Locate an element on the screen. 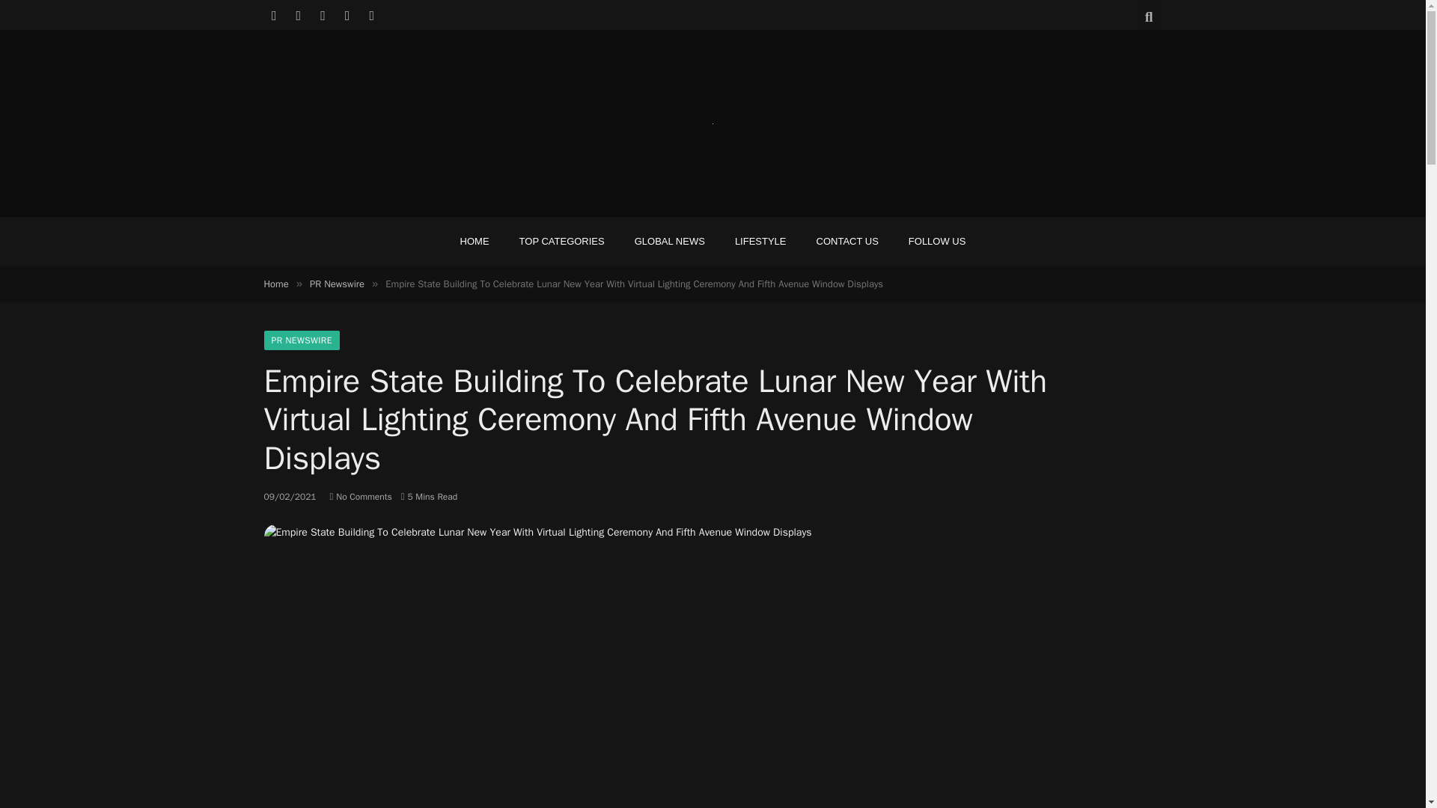 Image resolution: width=1437 pixels, height=808 pixels. TOP CATEGORIES is located at coordinates (561, 241).